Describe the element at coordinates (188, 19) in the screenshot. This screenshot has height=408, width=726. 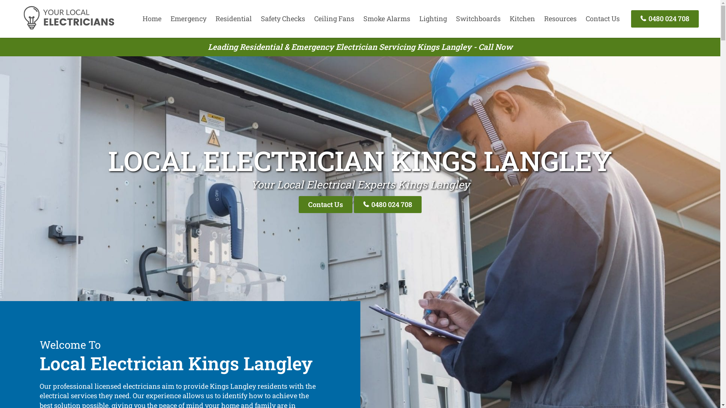
I see `Emergency` at that location.